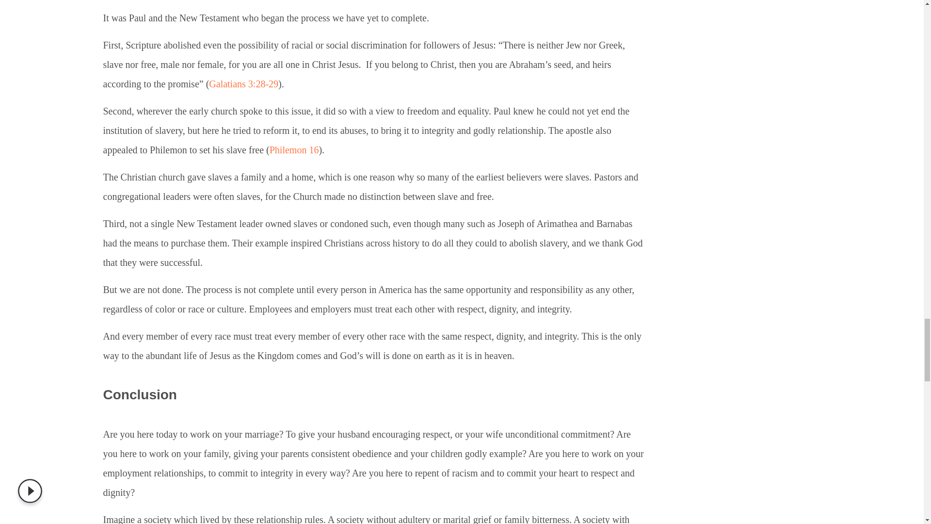 The width and height of the screenshot is (931, 524). What do you see at coordinates (294, 149) in the screenshot?
I see `Philemon 16` at bounding box center [294, 149].